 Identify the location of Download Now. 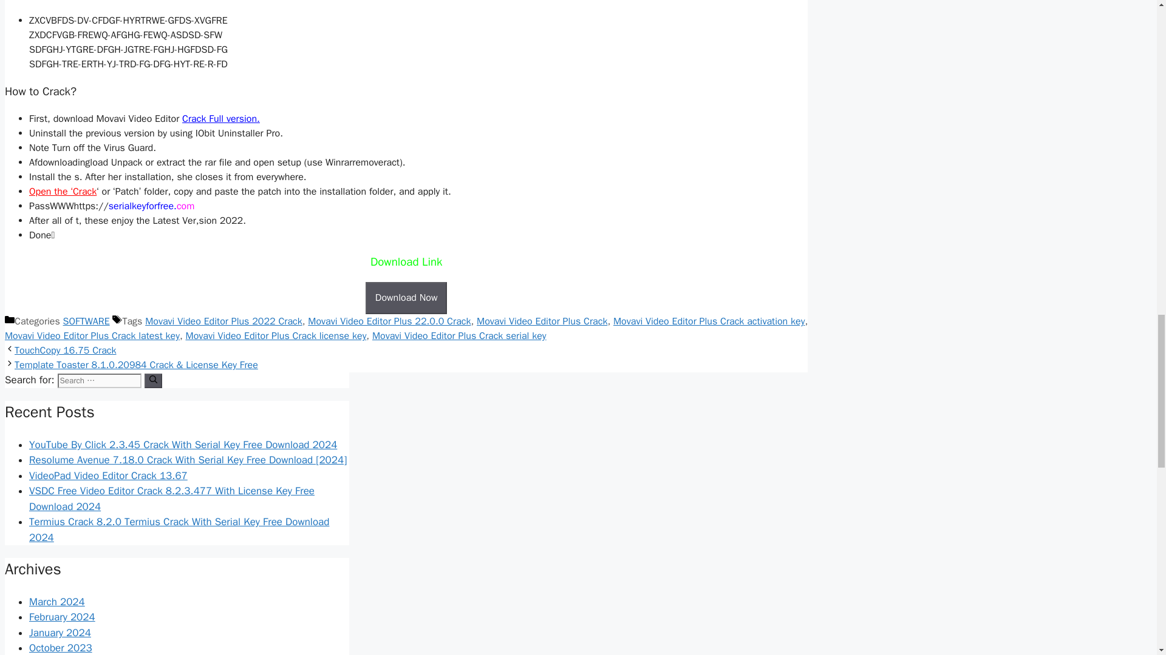
(407, 298).